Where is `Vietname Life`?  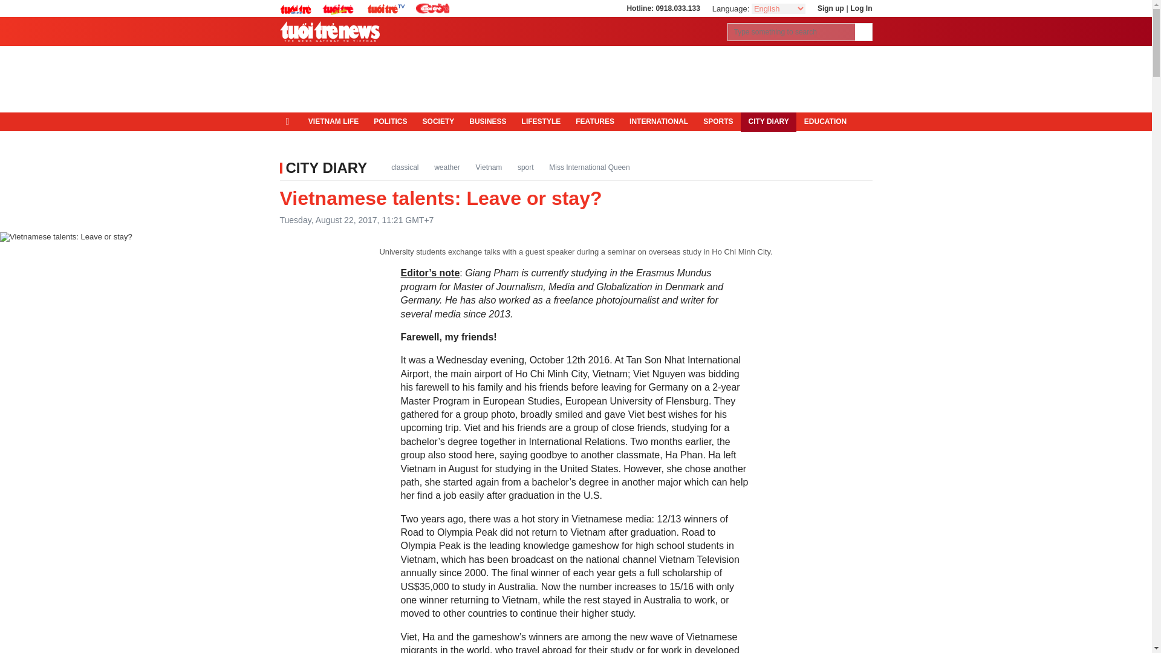
Vietname Life is located at coordinates (333, 122).